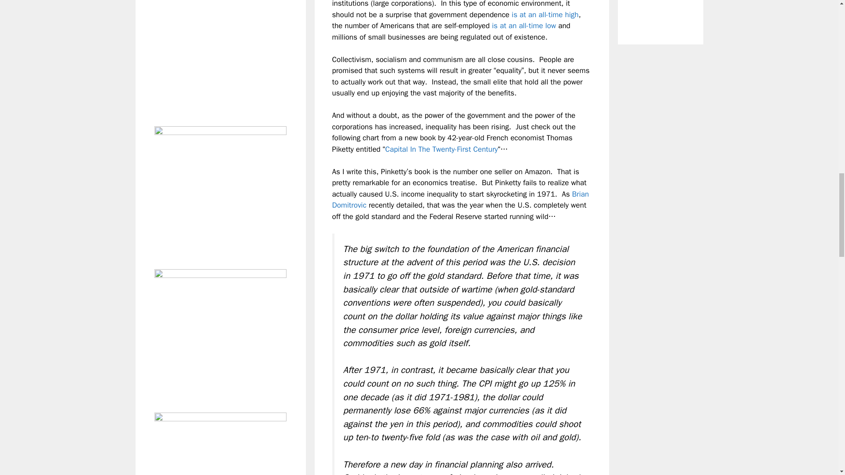 Image resolution: width=845 pixels, height=475 pixels. Describe the element at coordinates (545, 15) in the screenshot. I see `is at an all-time high` at that location.